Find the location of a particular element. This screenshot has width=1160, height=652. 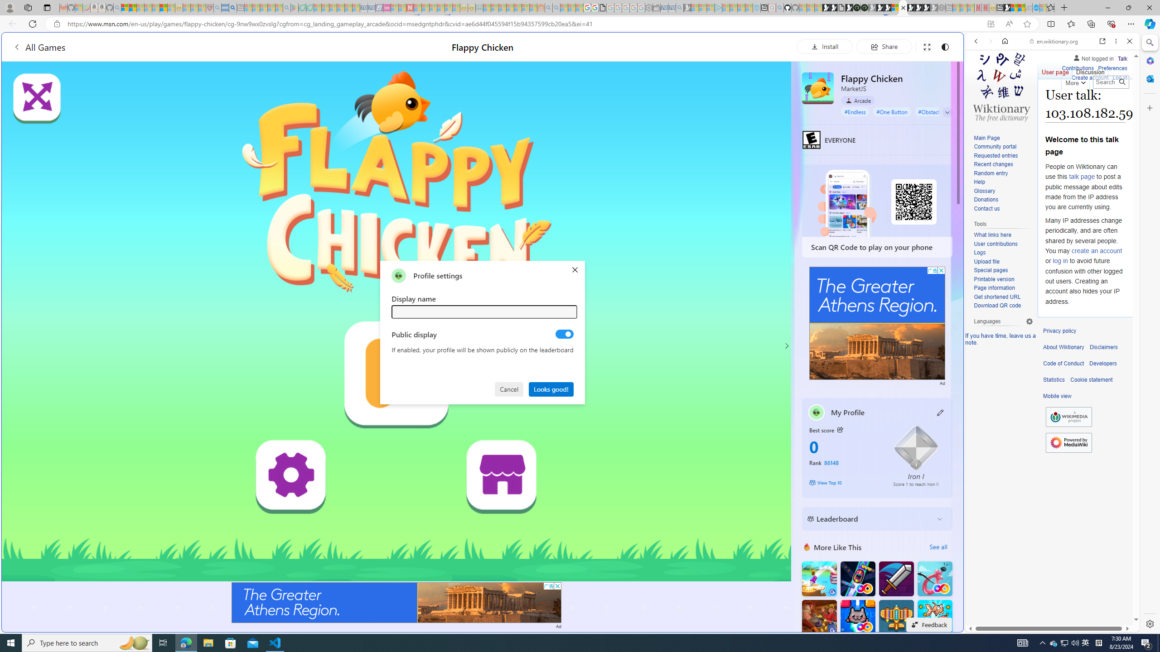

Recent changes is located at coordinates (992, 164).